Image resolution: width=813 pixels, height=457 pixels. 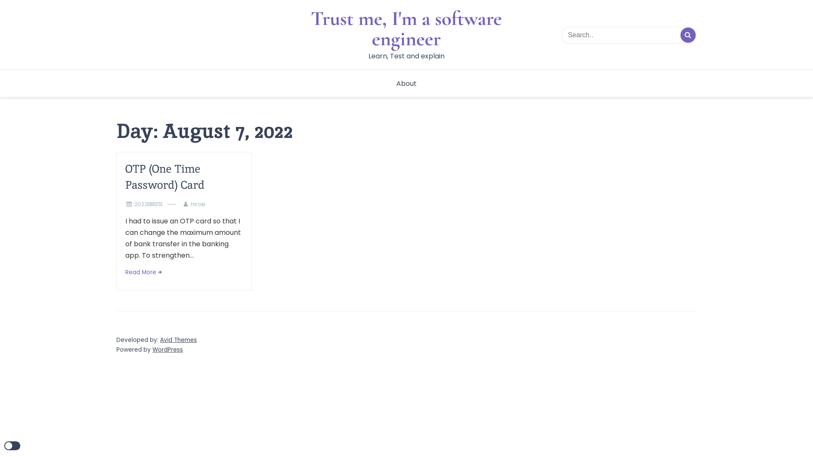 I want to click on OTP (One Time Password) Card, so click(x=184, y=177).